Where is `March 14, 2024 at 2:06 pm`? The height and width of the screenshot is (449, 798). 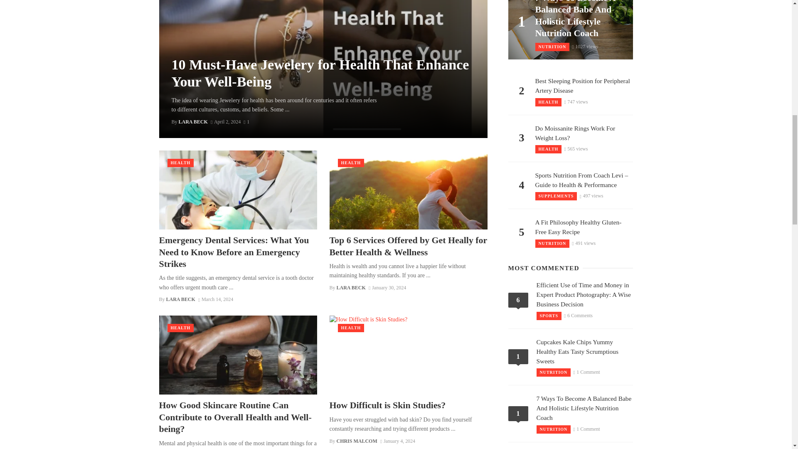 March 14, 2024 at 2:06 pm is located at coordinates (215, 299).